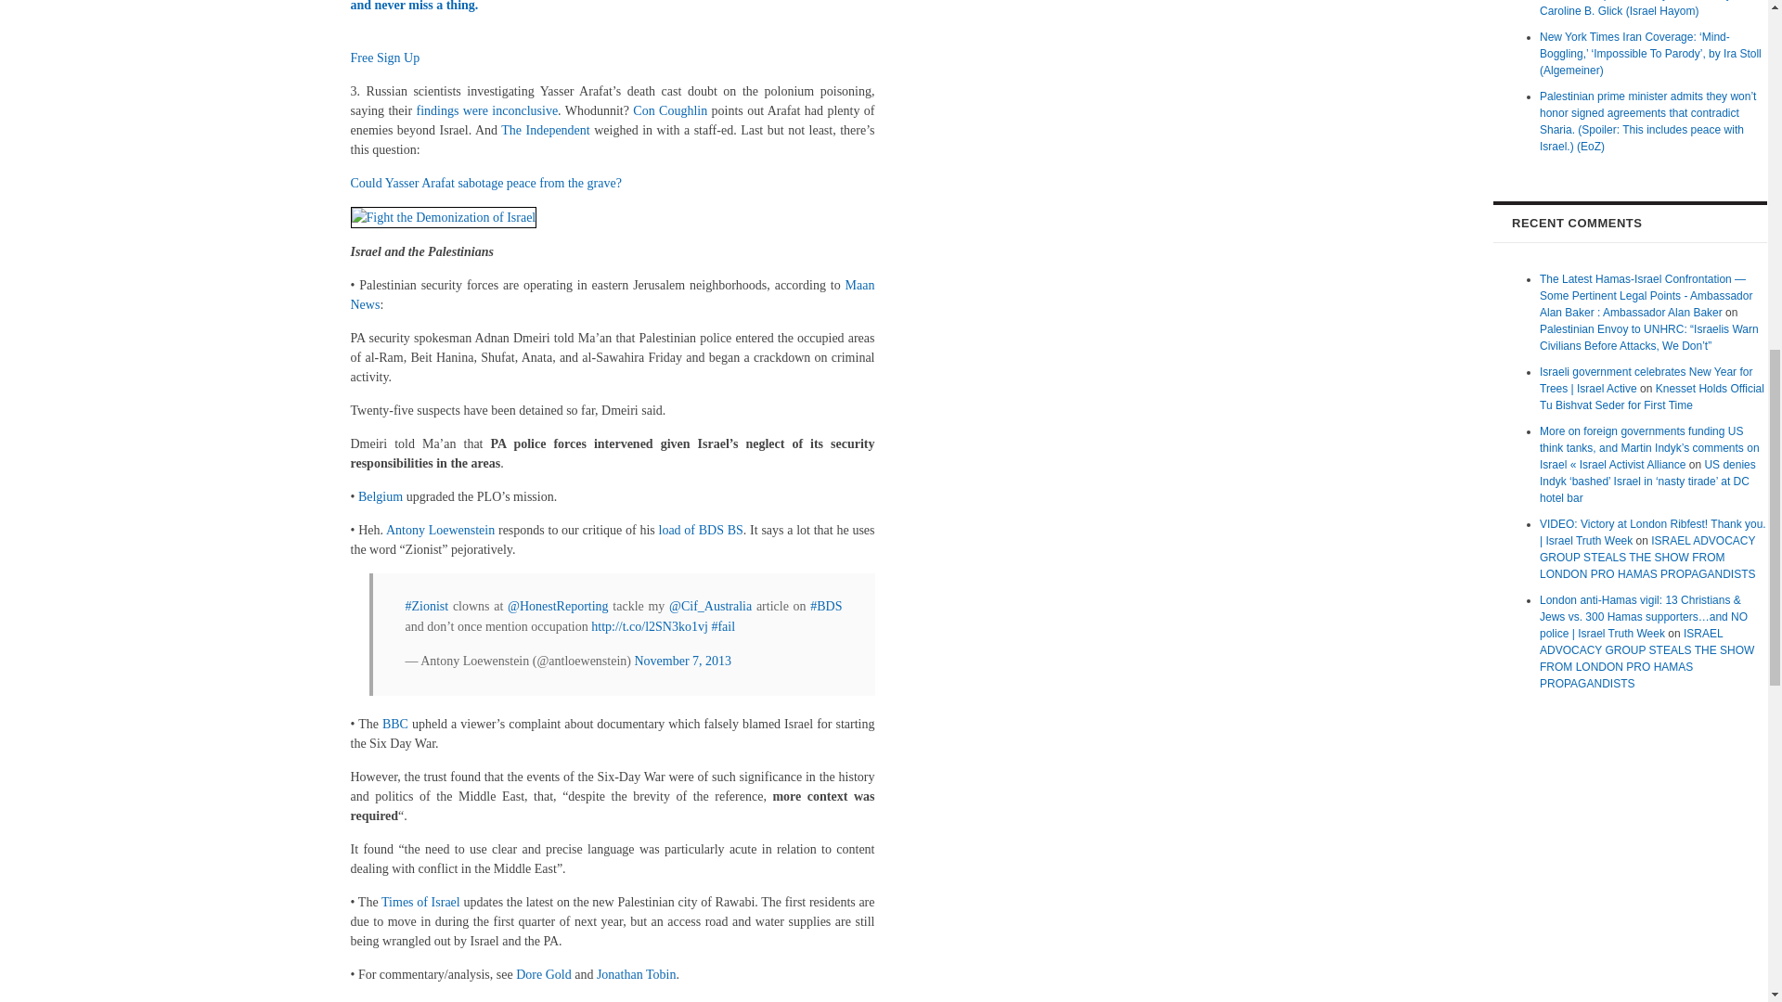 The image size is (1782, 1002). Describe the element at coordinates (486, 111) in the screenshot. I see `findings were inconclusive` at that location.